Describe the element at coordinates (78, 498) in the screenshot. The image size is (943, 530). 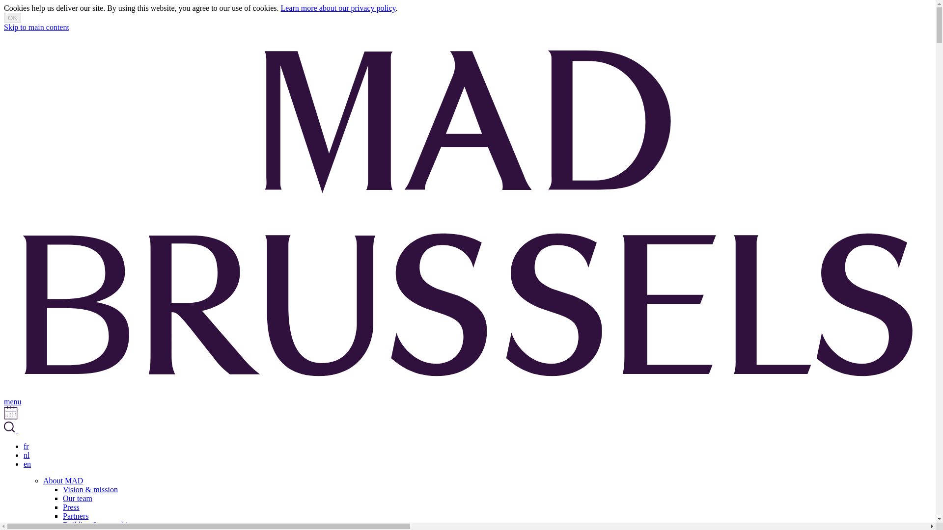
I see `Our team` at that location.